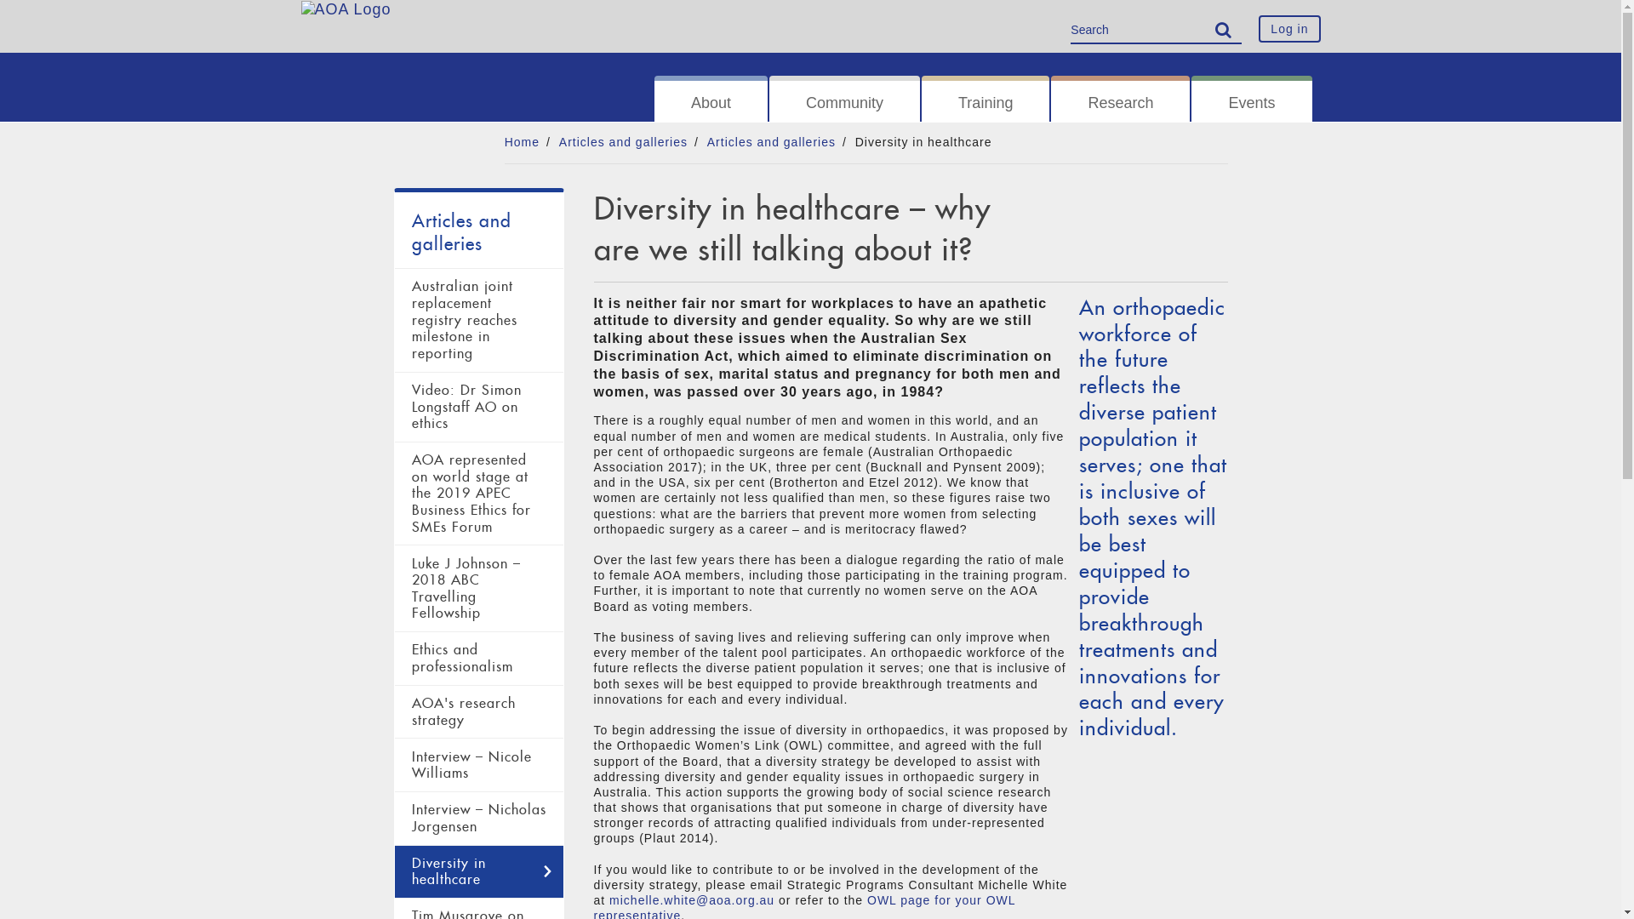  I want to click on Articles and galleries, so click(771, 142).